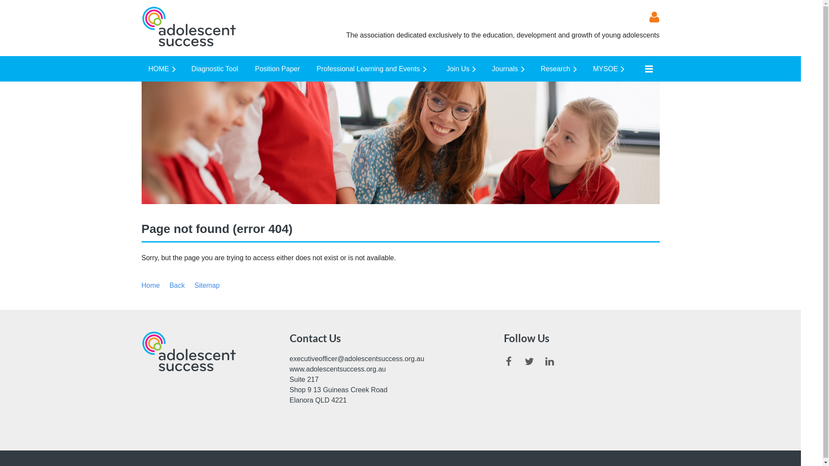 This screenshot has width=829, height=466. I want to click on Twitter, so click(529, 362).